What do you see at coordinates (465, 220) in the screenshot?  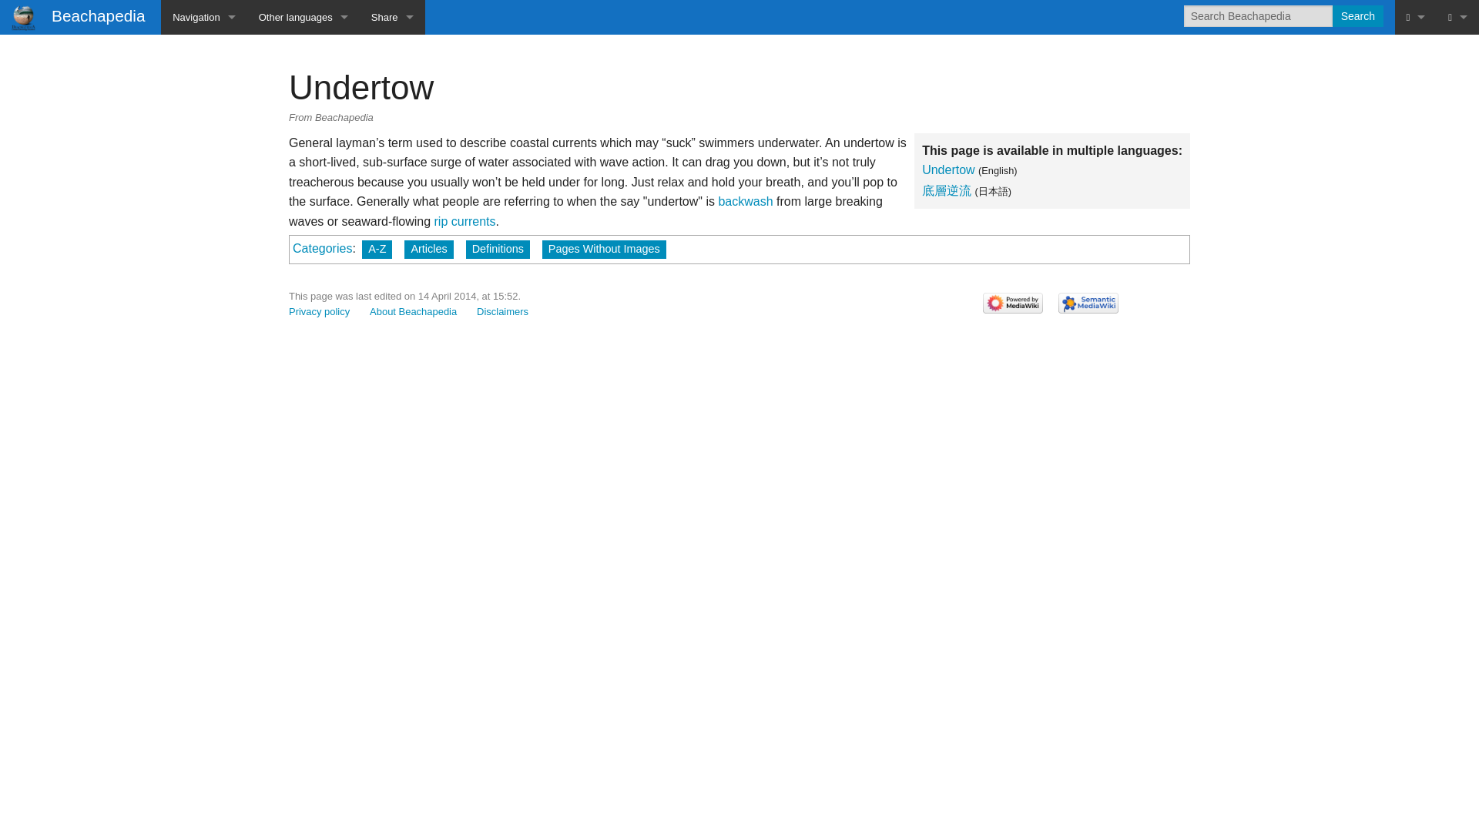 I see `Rip currents` at bounding box center [465, 220].